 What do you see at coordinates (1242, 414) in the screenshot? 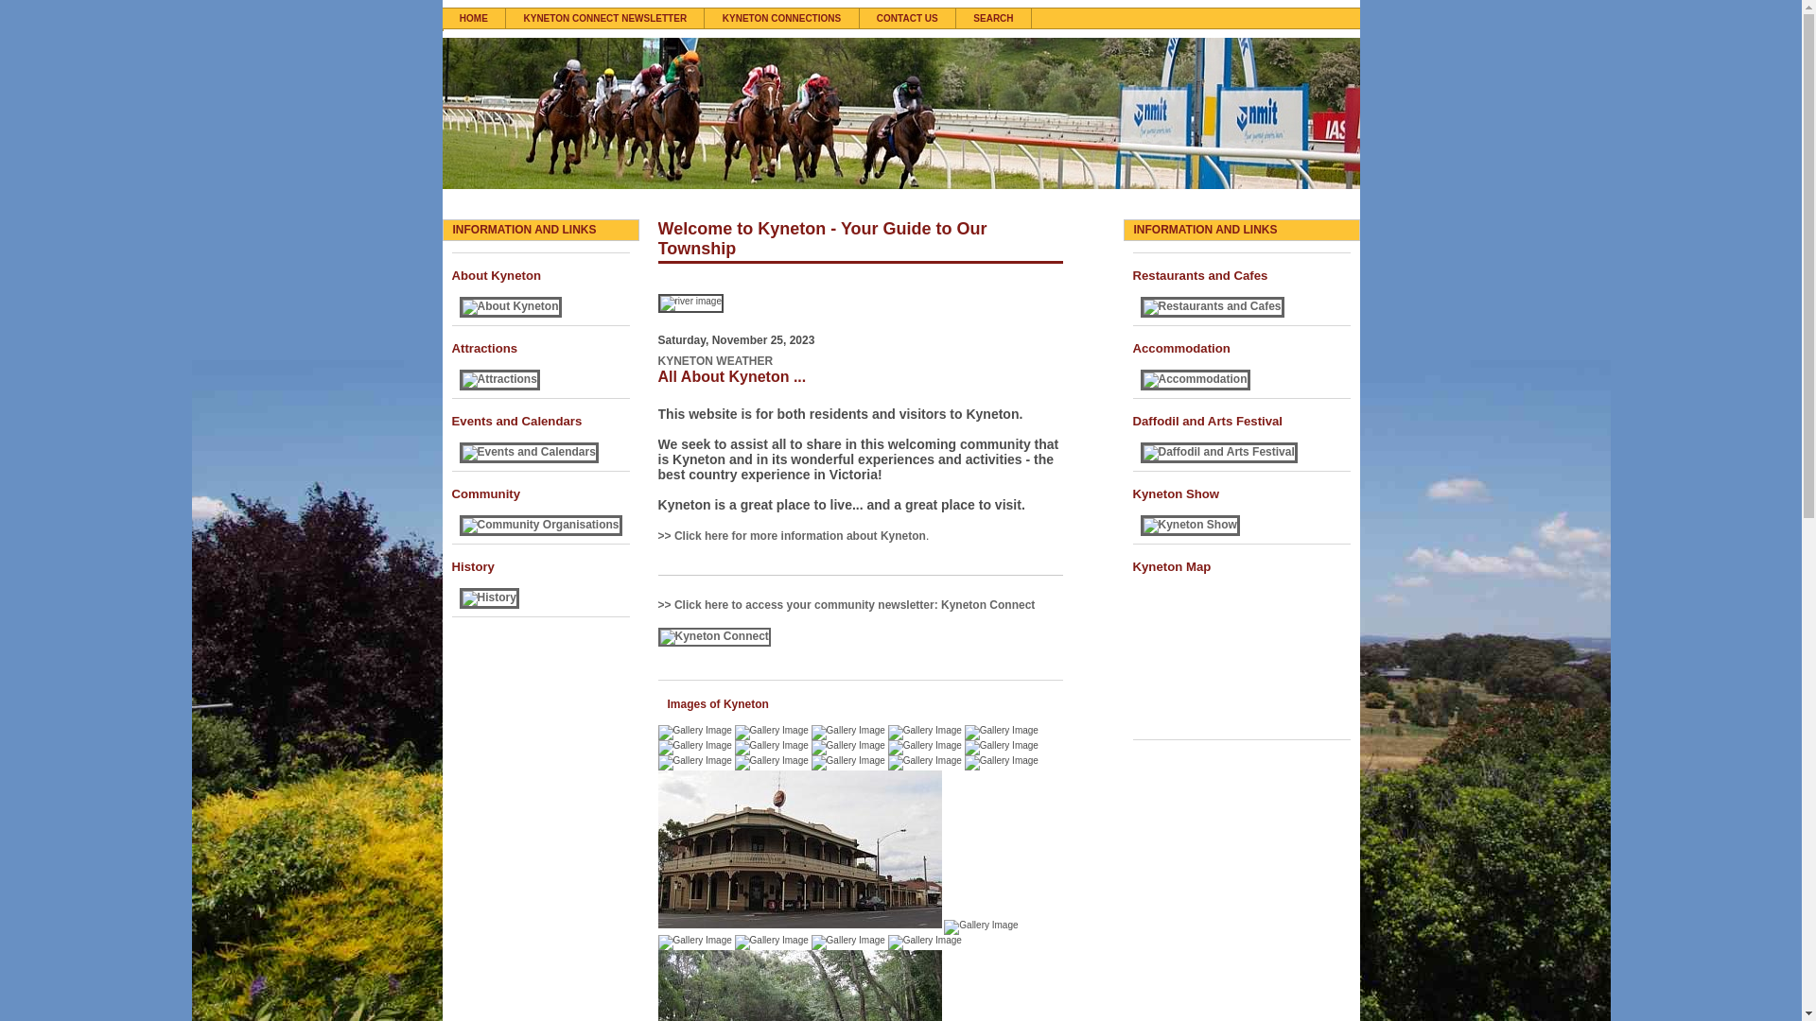
I see `Daffodil and Arts Festival` at bounding box center [1242, 414].